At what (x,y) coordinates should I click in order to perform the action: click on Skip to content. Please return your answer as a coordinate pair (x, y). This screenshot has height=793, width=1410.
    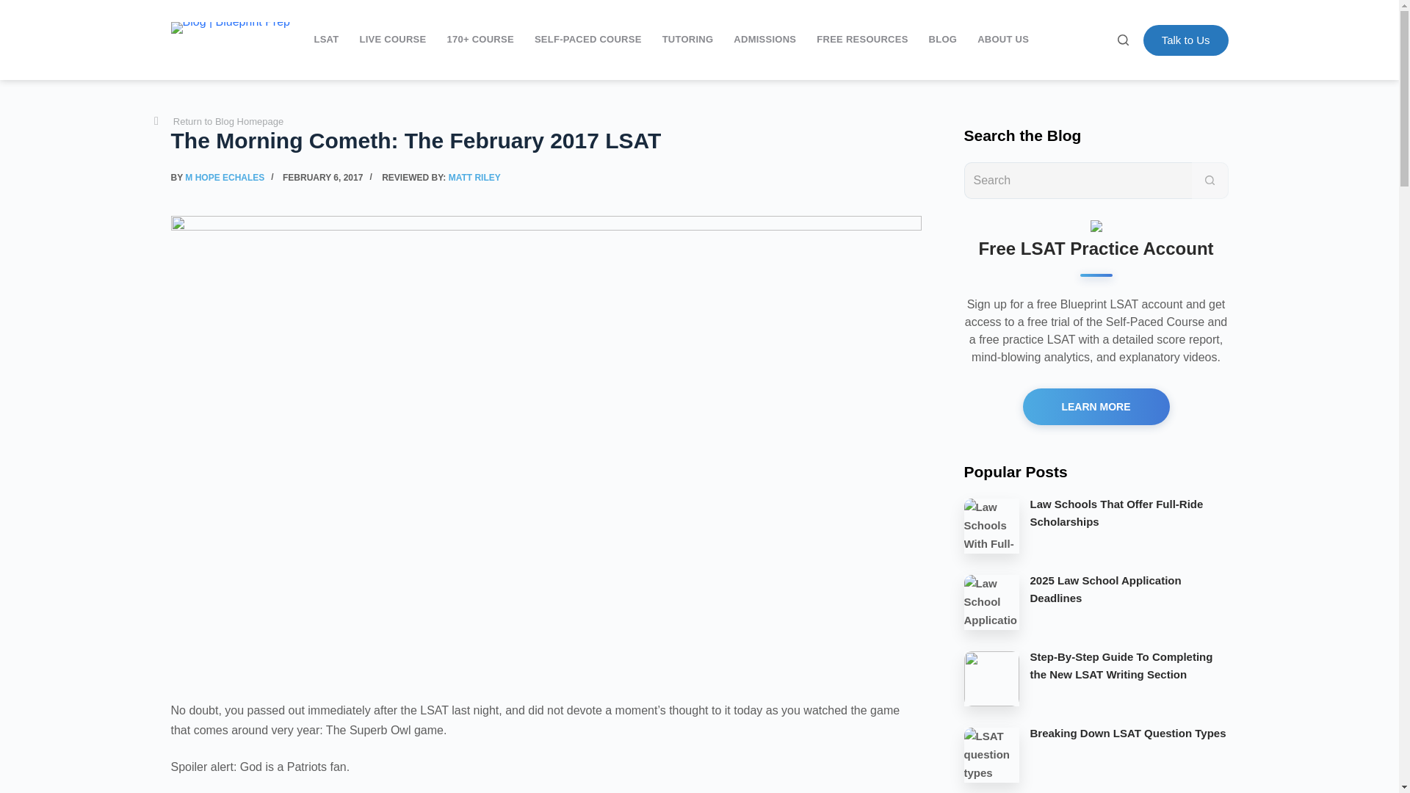
    Looking at the image, I should click on (15, 7).